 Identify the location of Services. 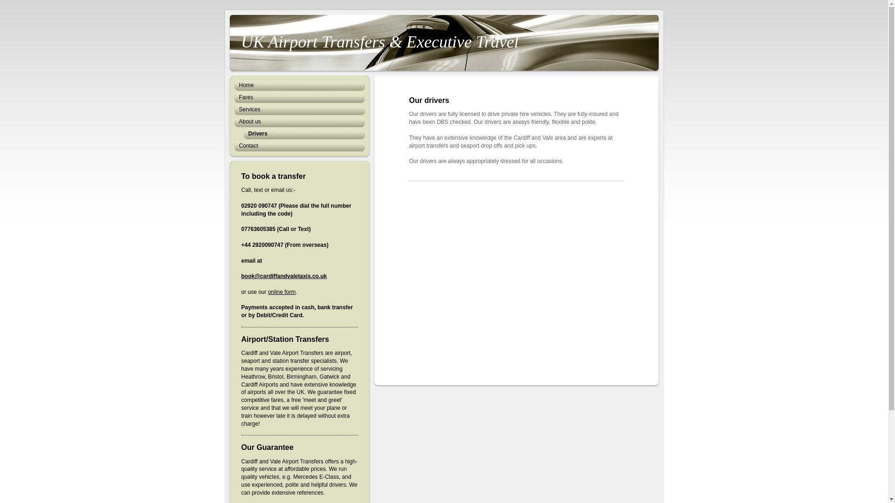
(299, 109).